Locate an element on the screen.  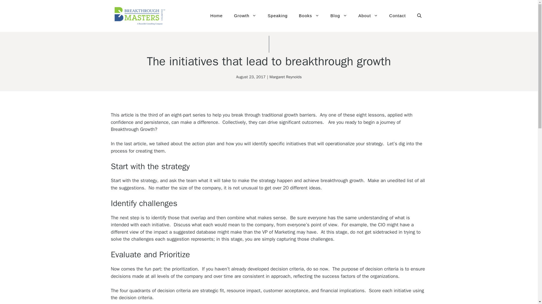
Books is located at coordinates (309, 16).